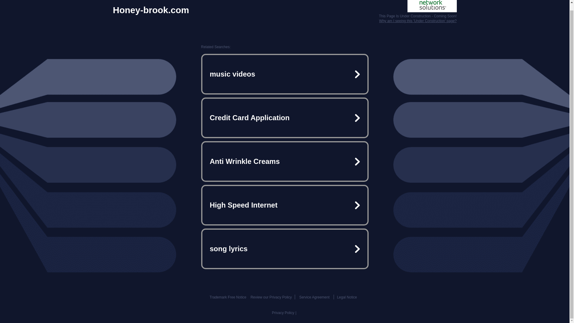 The width and height of the screenshot is (574, 323). Describe the element at coordinates (347, 297) in the screenshot. I see `Legal Notice` at that location.